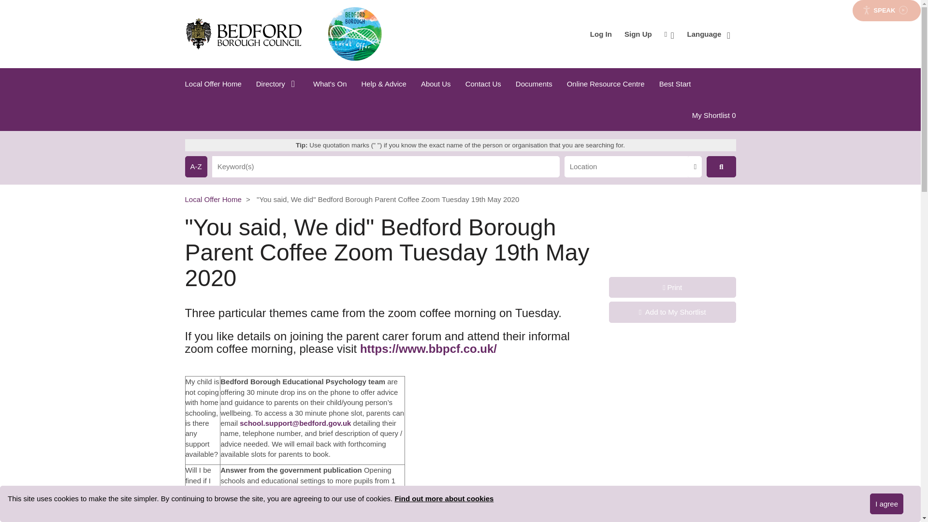 The image size is (928, 522). What do you see at coordinates (886, 504) in the screenshot?
I see `Accessibility` at bounding box center [886, 504].